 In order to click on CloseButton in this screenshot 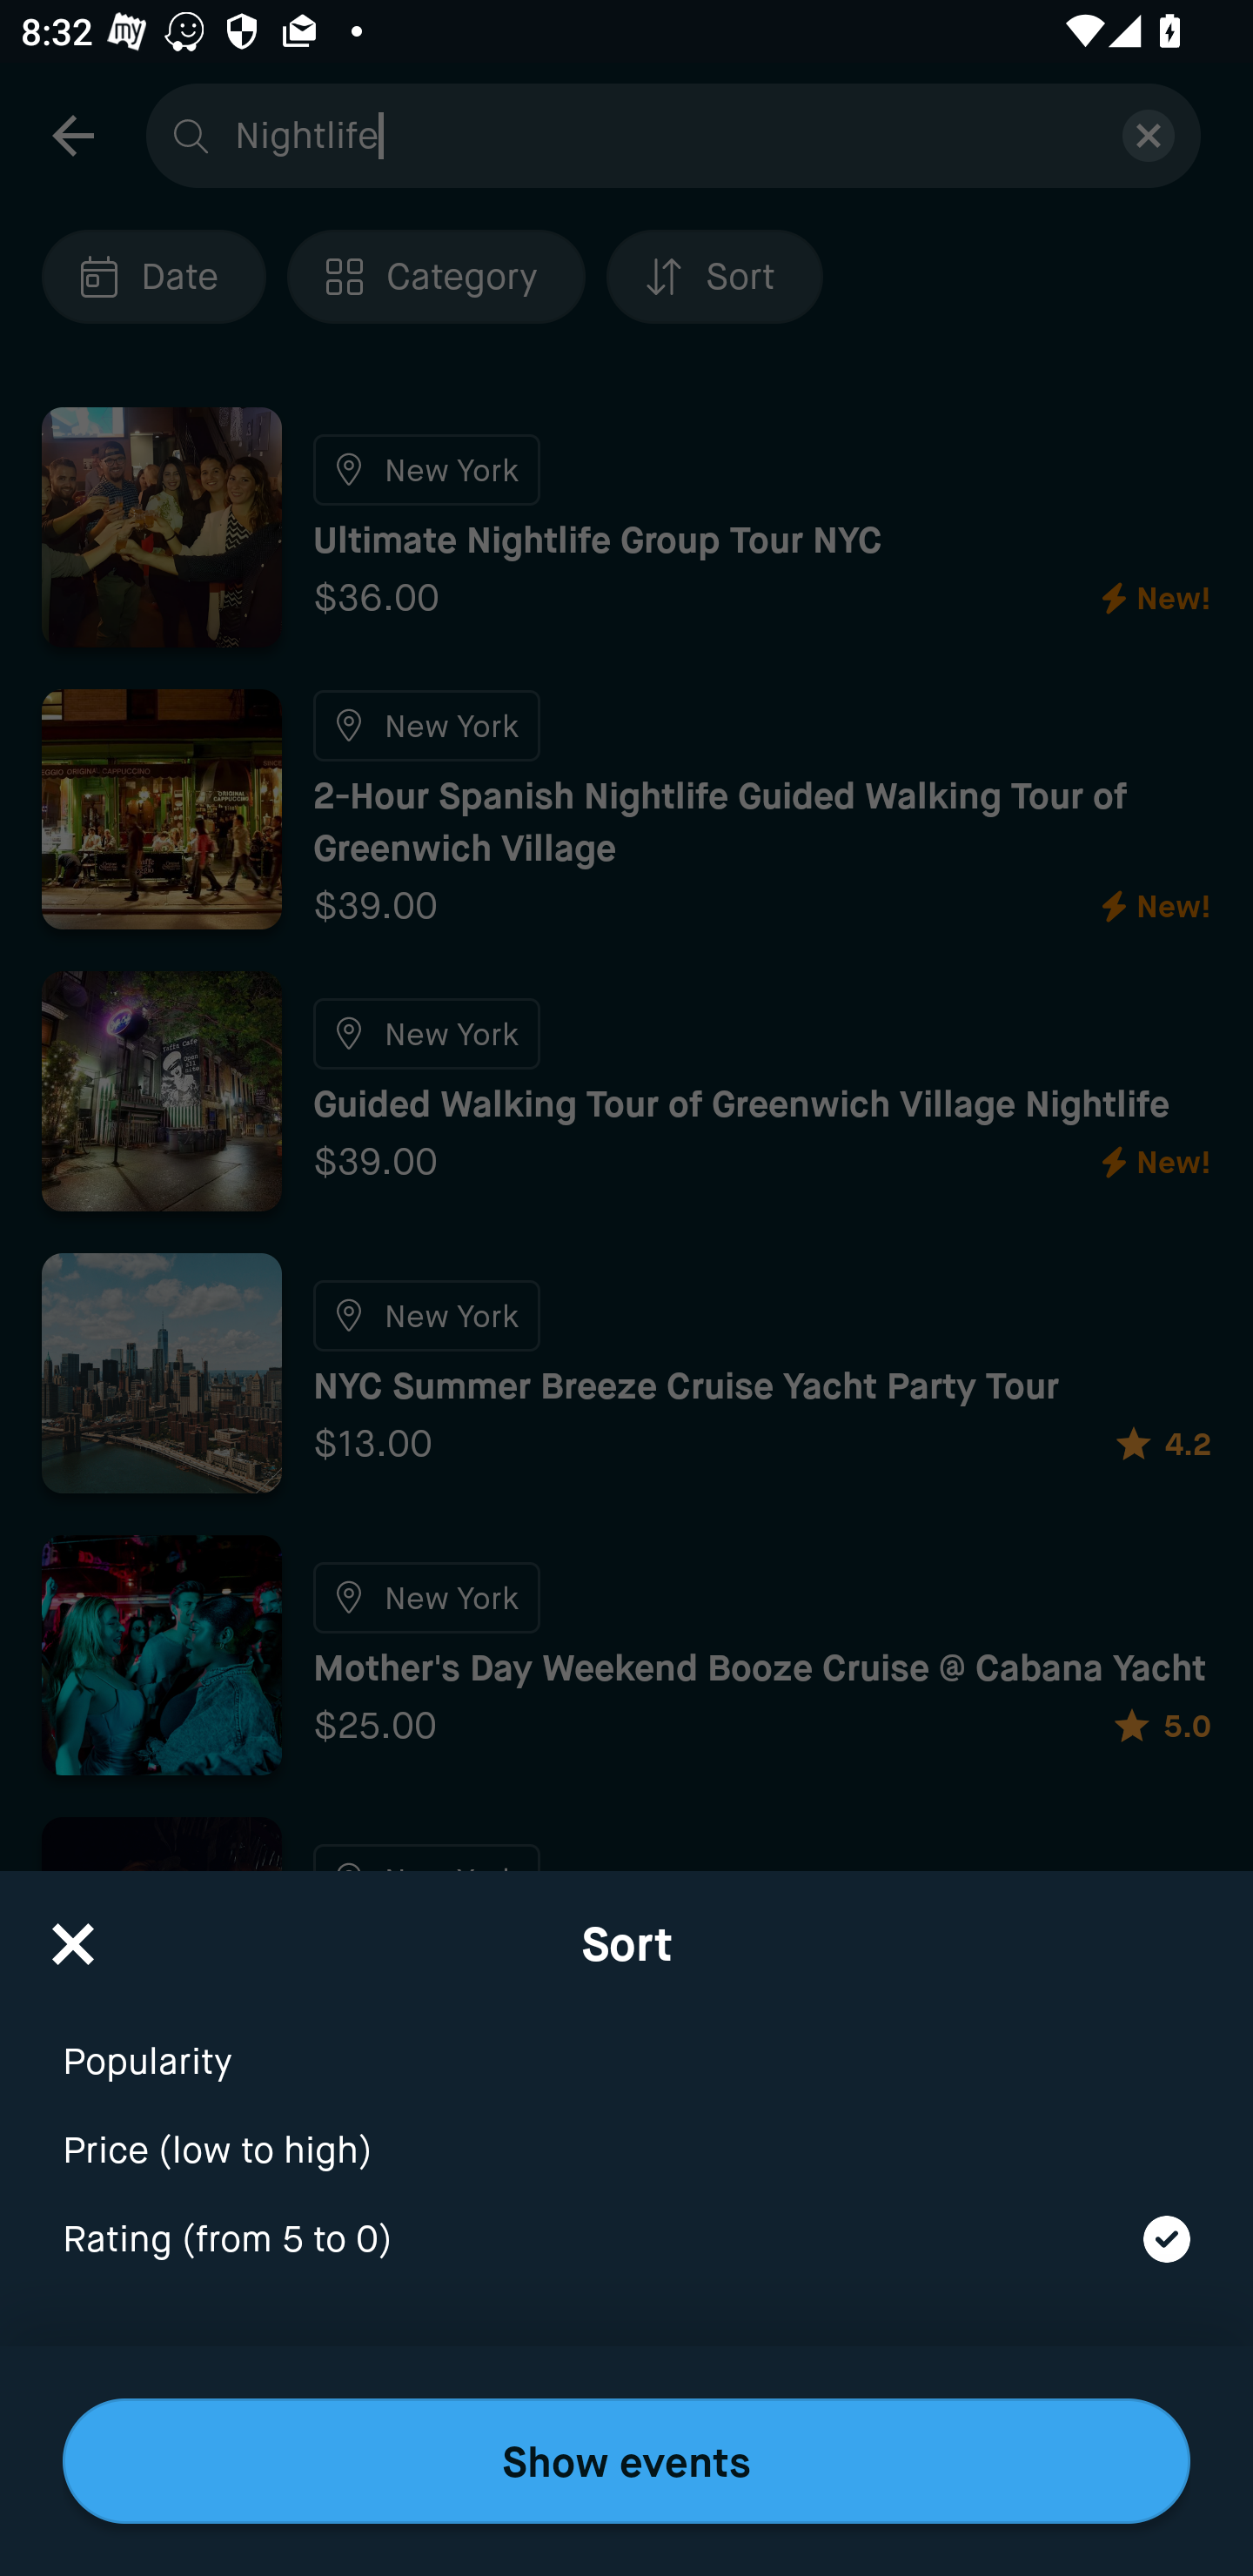, I will do `click(73, 1934)`.